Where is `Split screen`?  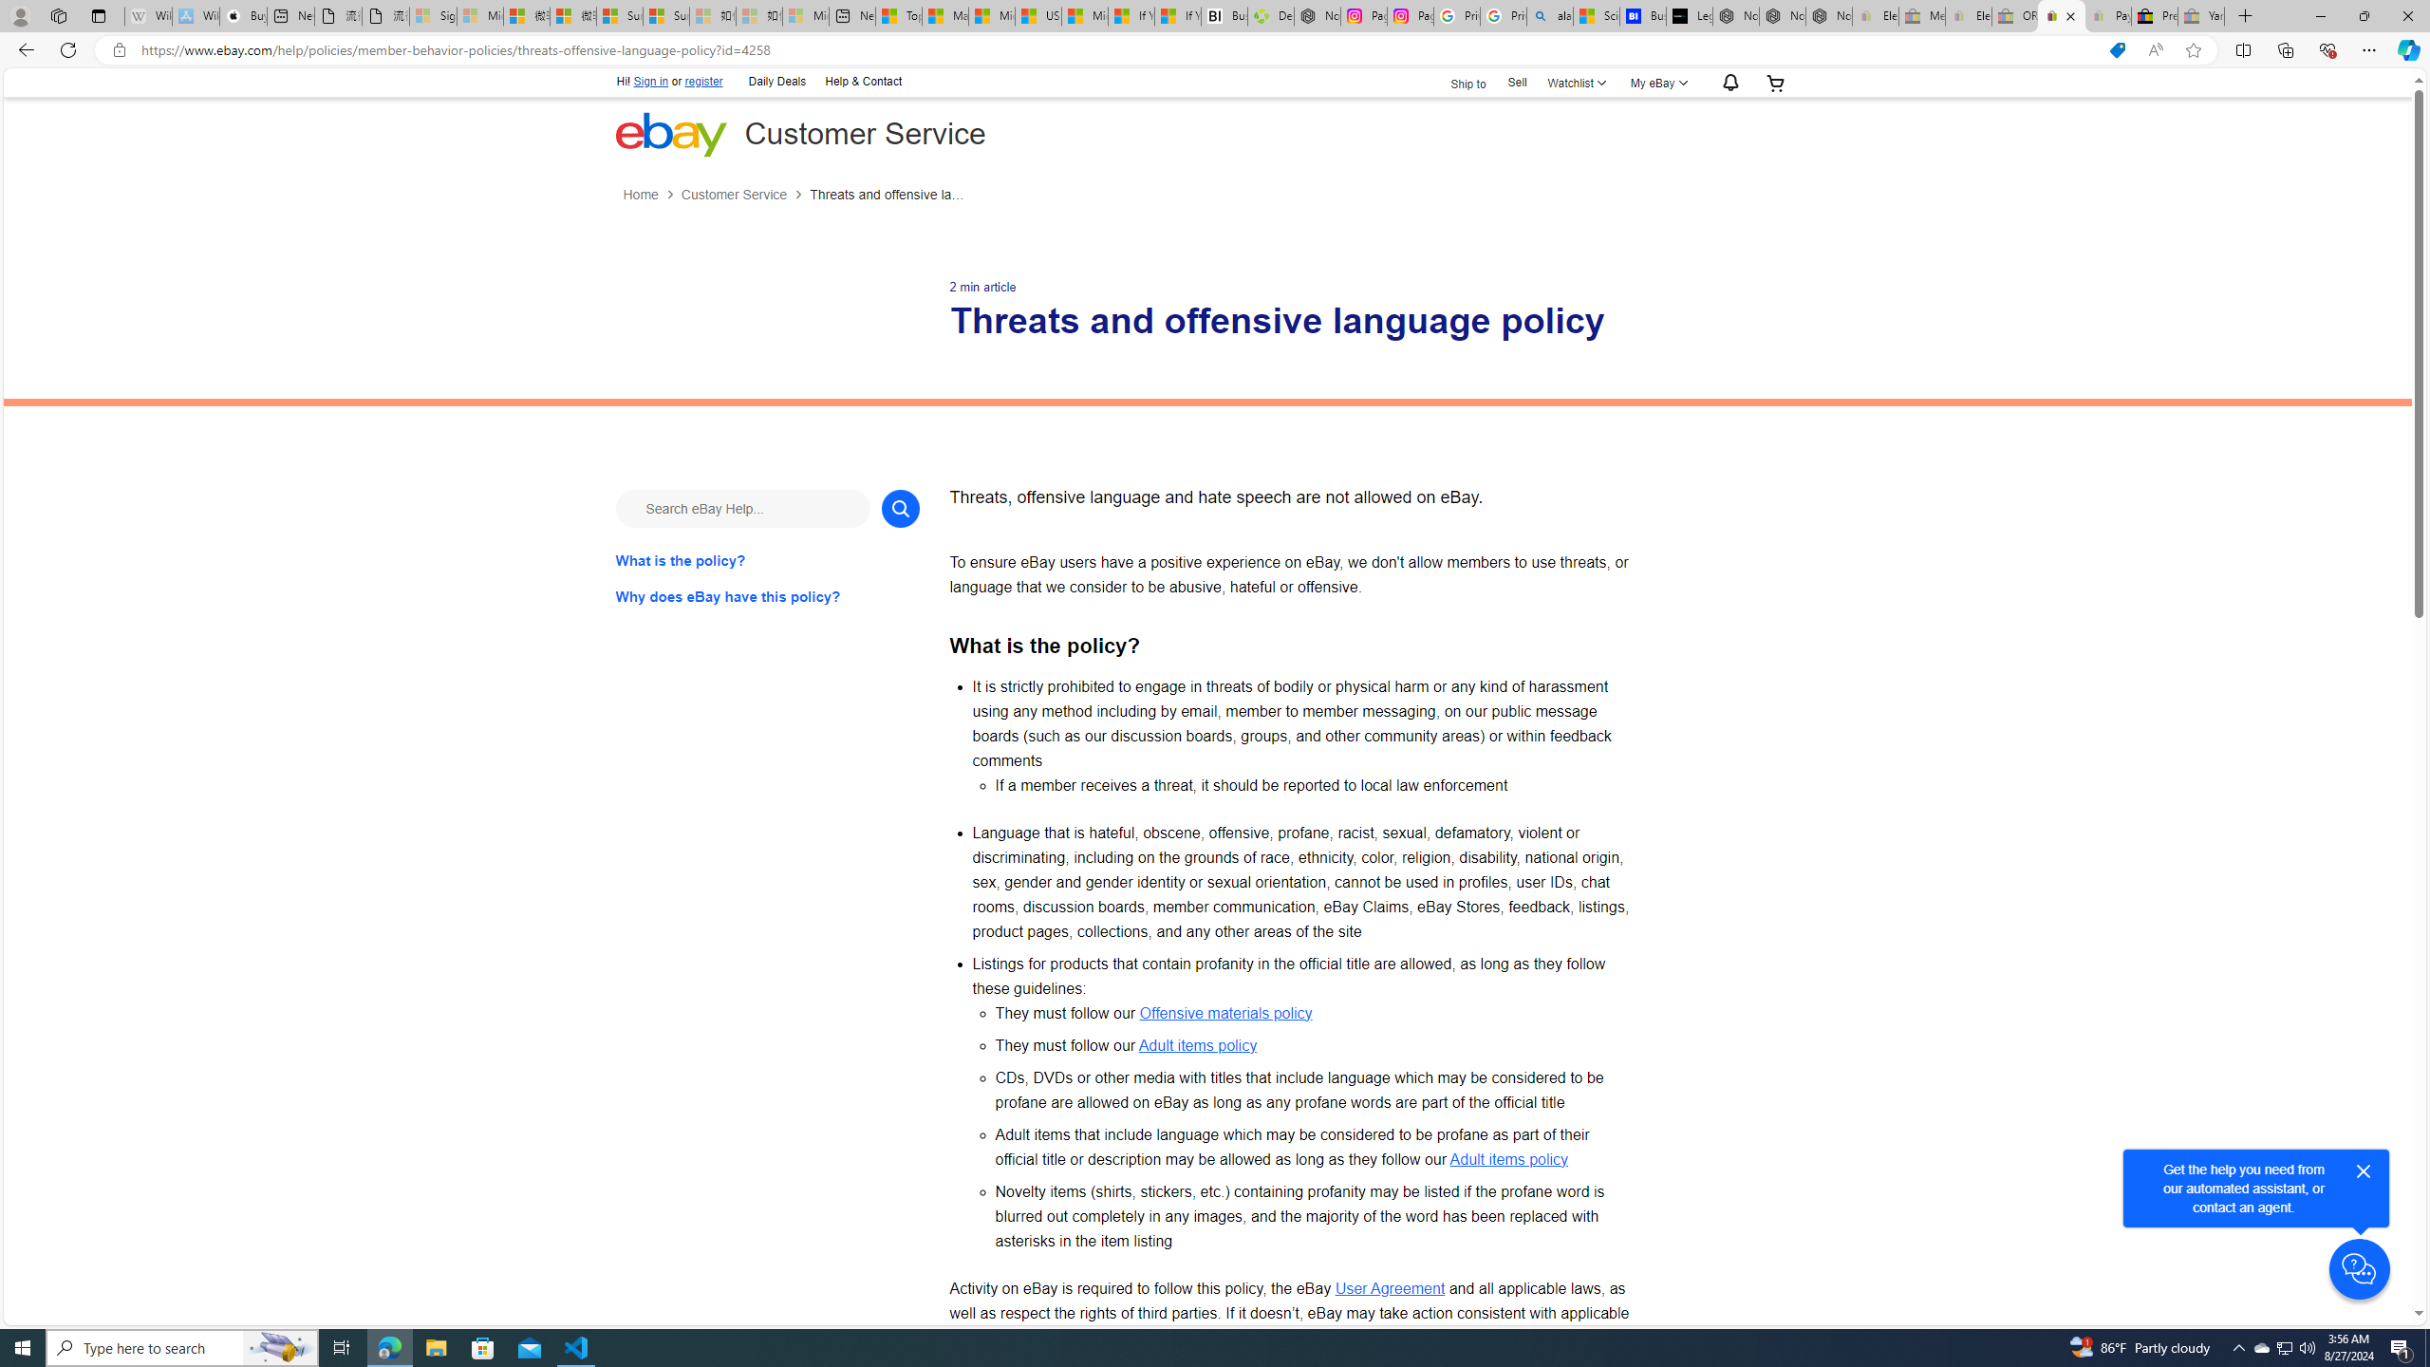 Split screen is located at coordinates (2244, 49).